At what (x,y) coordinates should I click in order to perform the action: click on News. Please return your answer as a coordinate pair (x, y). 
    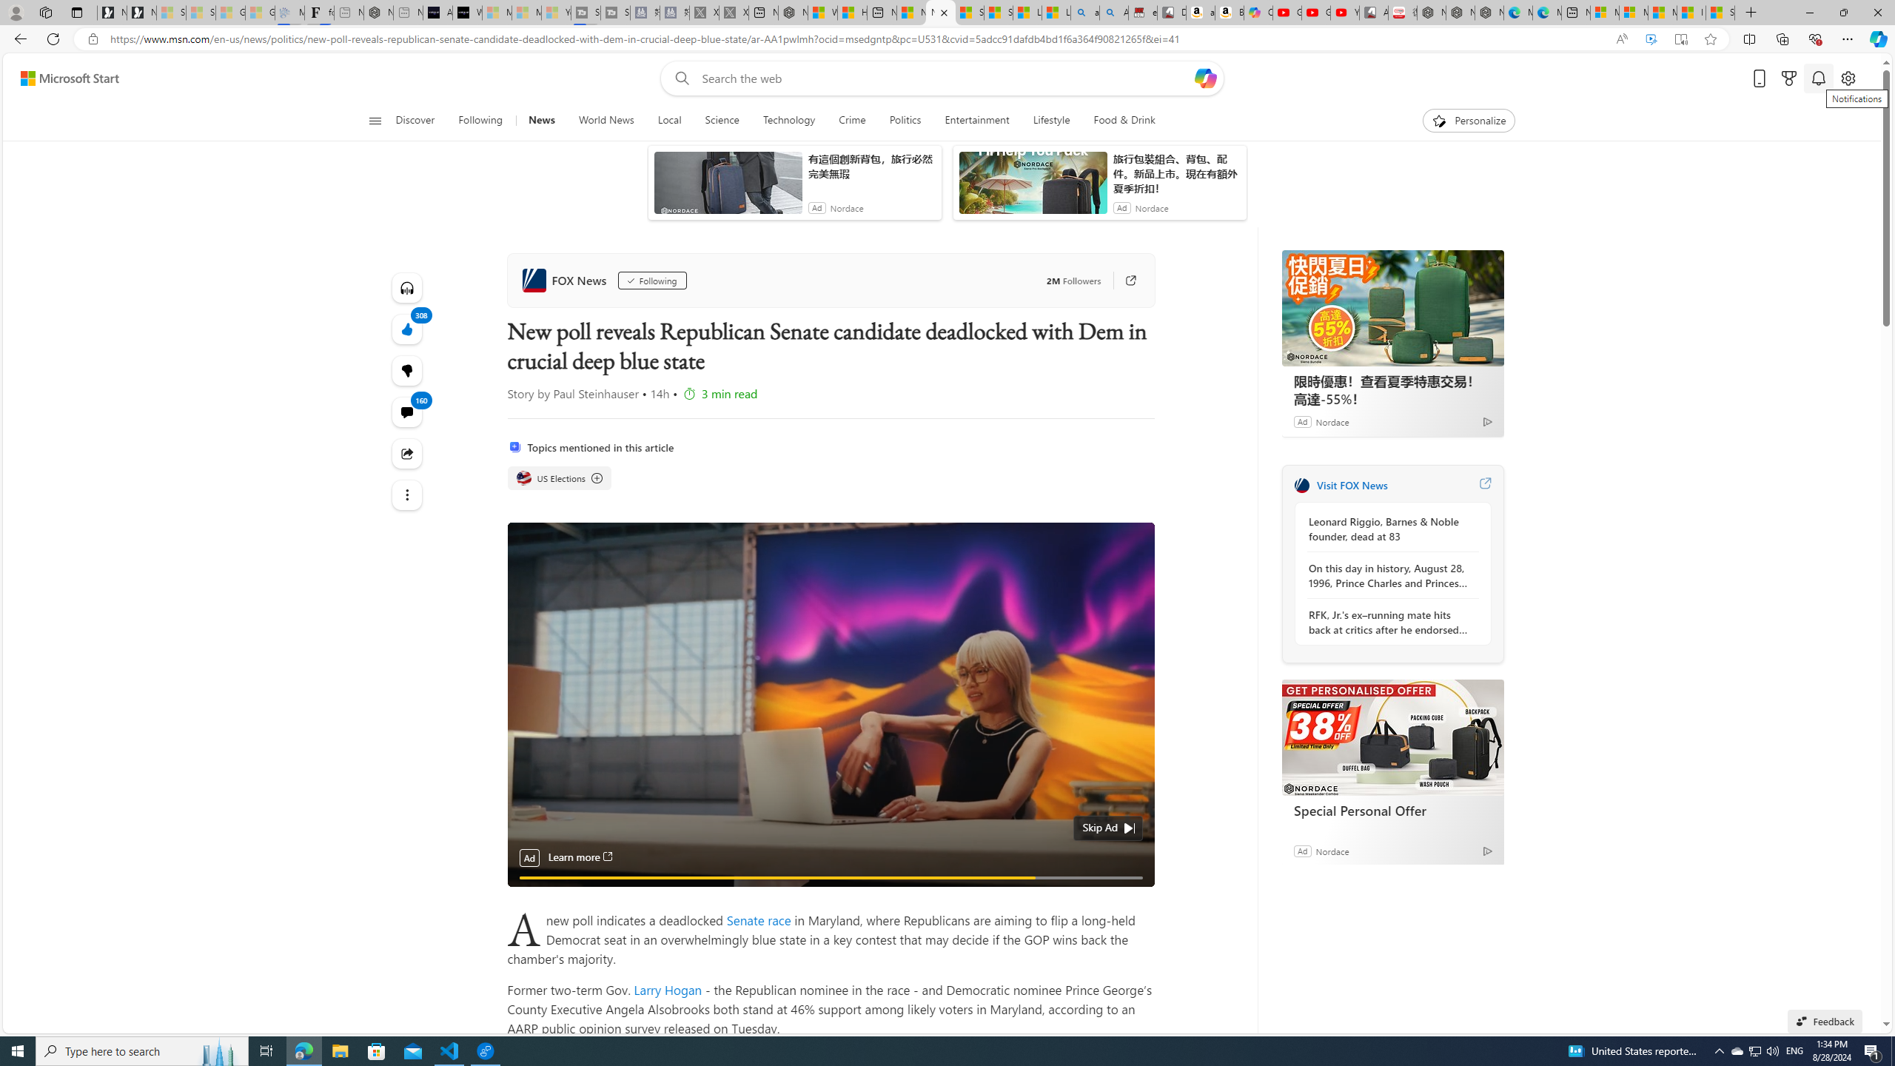
    Looking at the image, I should click on (542, 121).